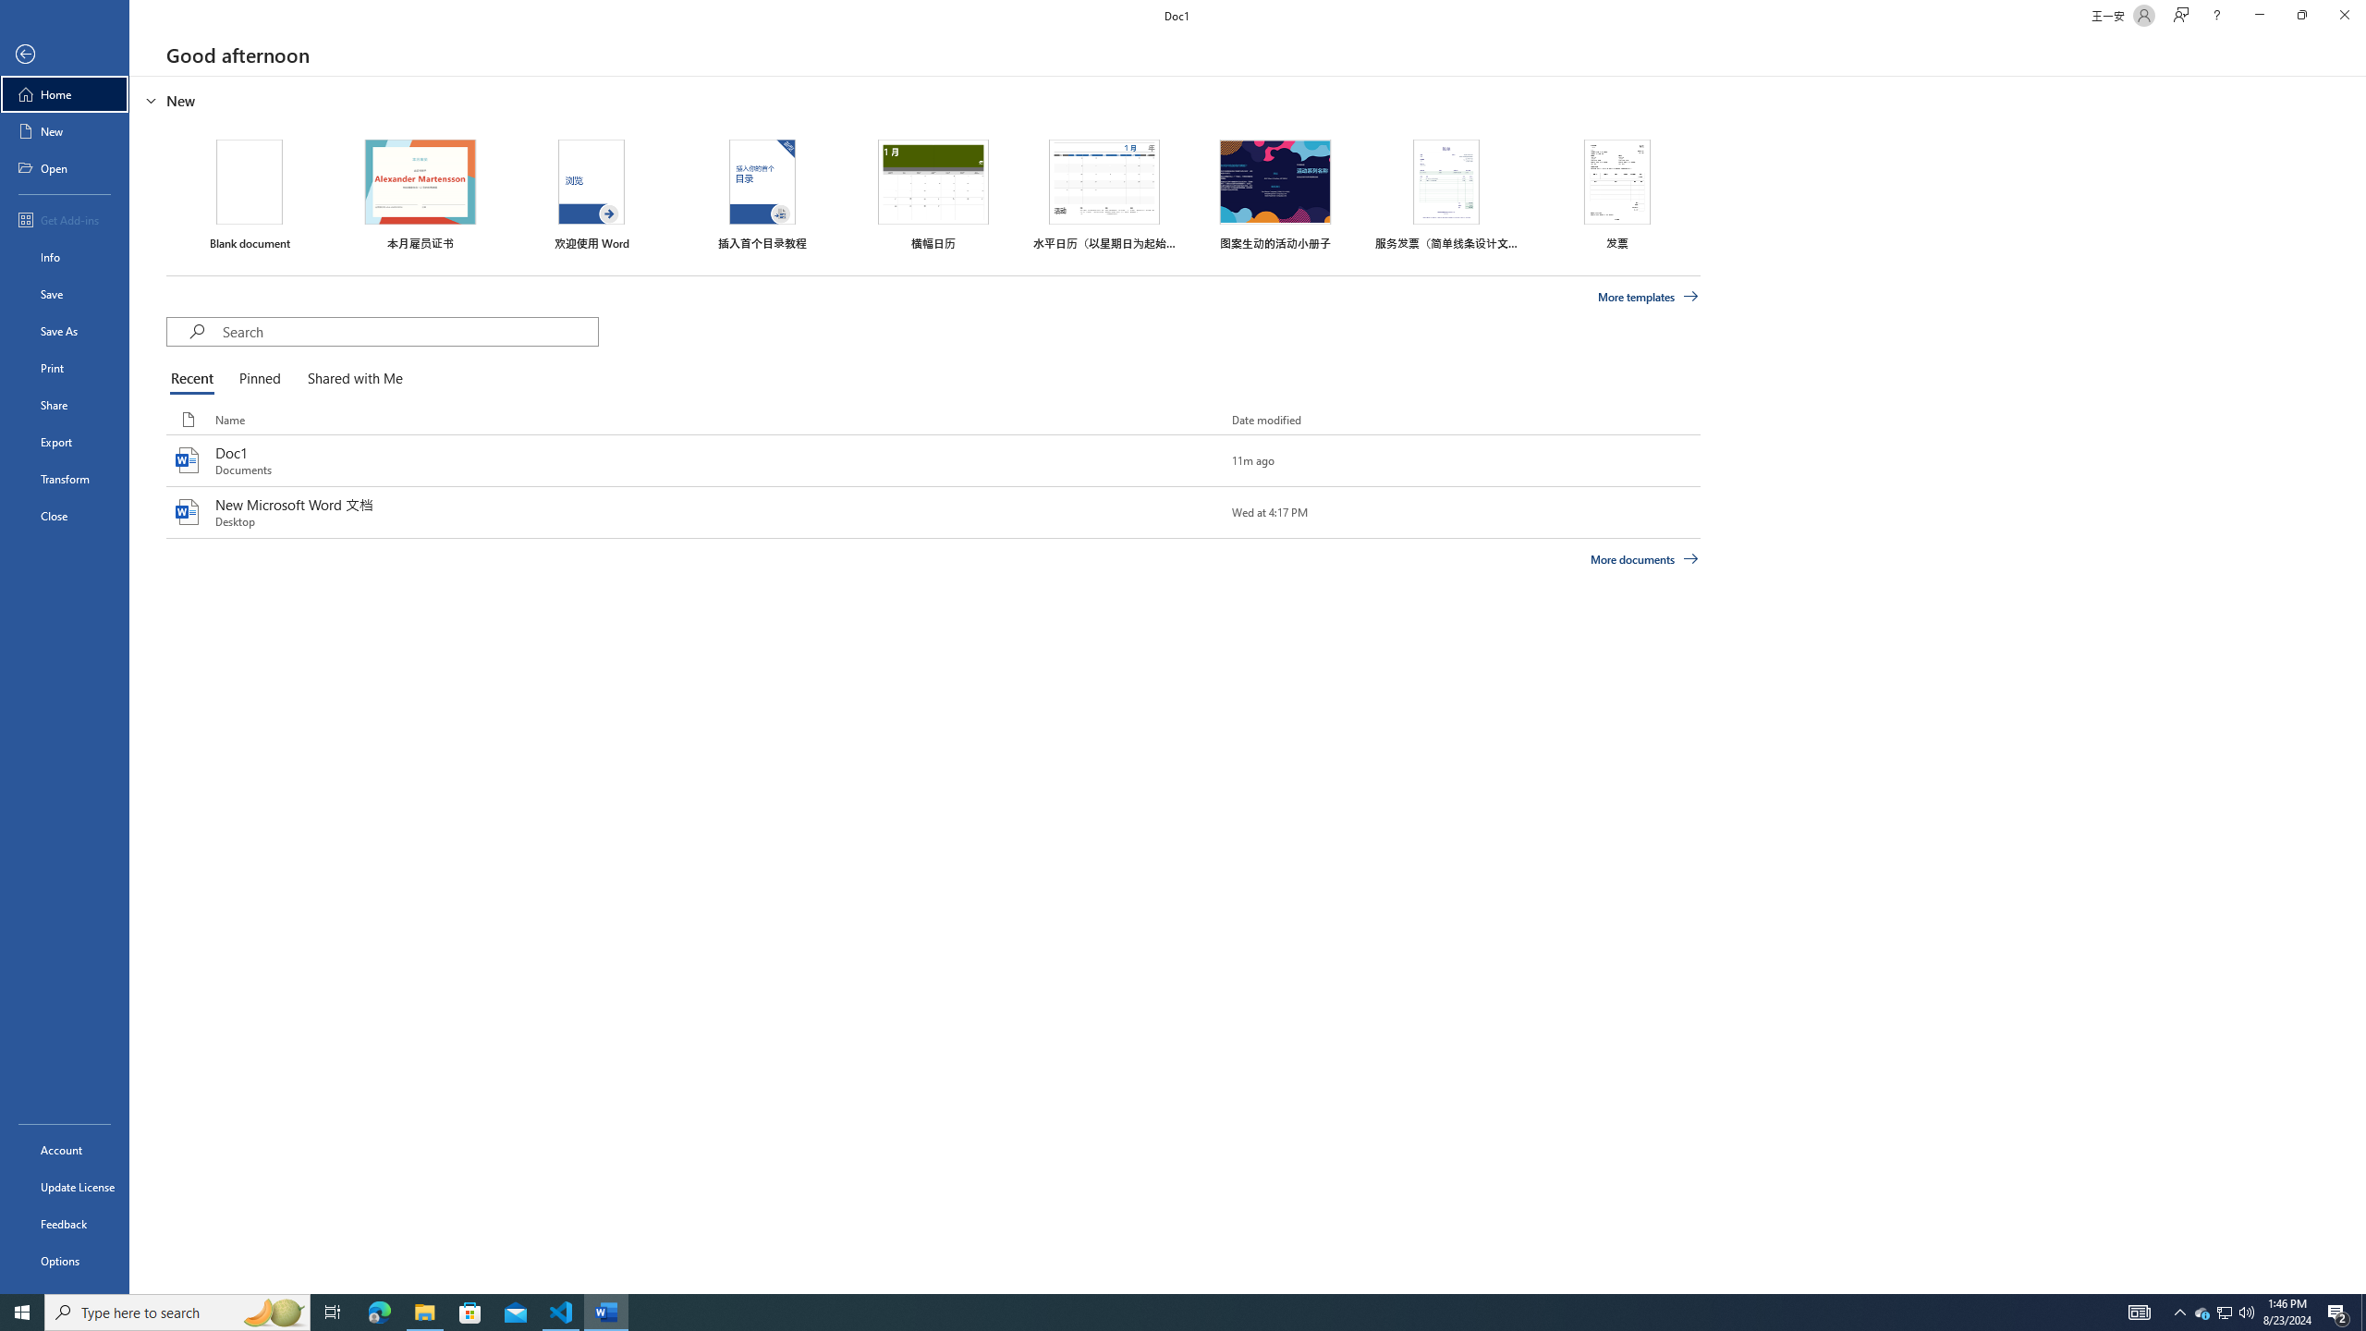 This screenshot has width=2366, height=1331. Describe the element at coordinates (933, 460) in the screenshot. I see `Doc1` at that location.